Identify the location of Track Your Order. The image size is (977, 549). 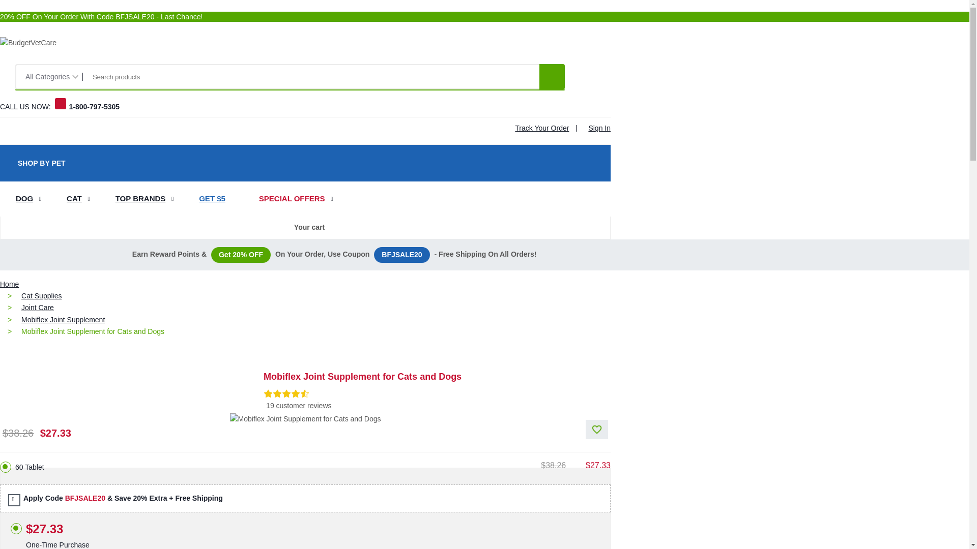
(539, 128).